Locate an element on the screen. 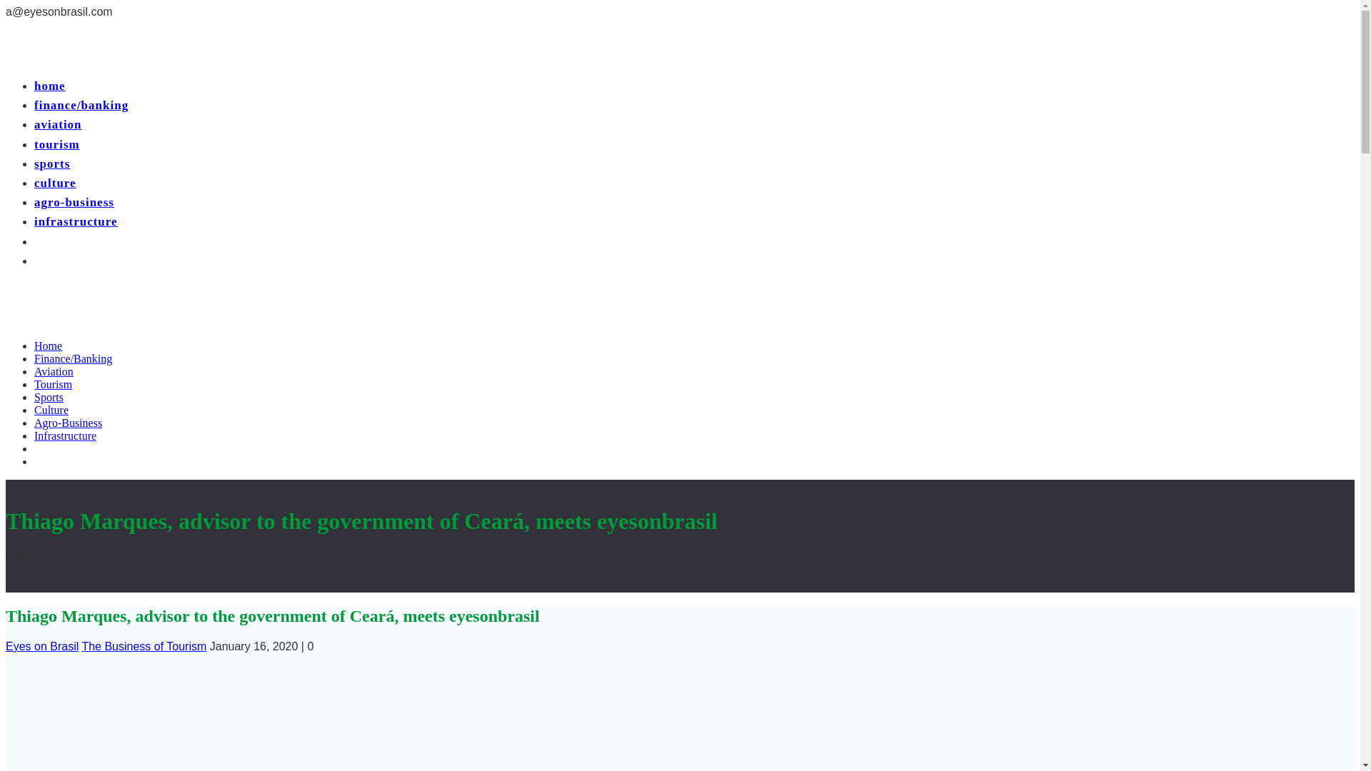  The Business of Tourism is located at coordinates (144, 646).